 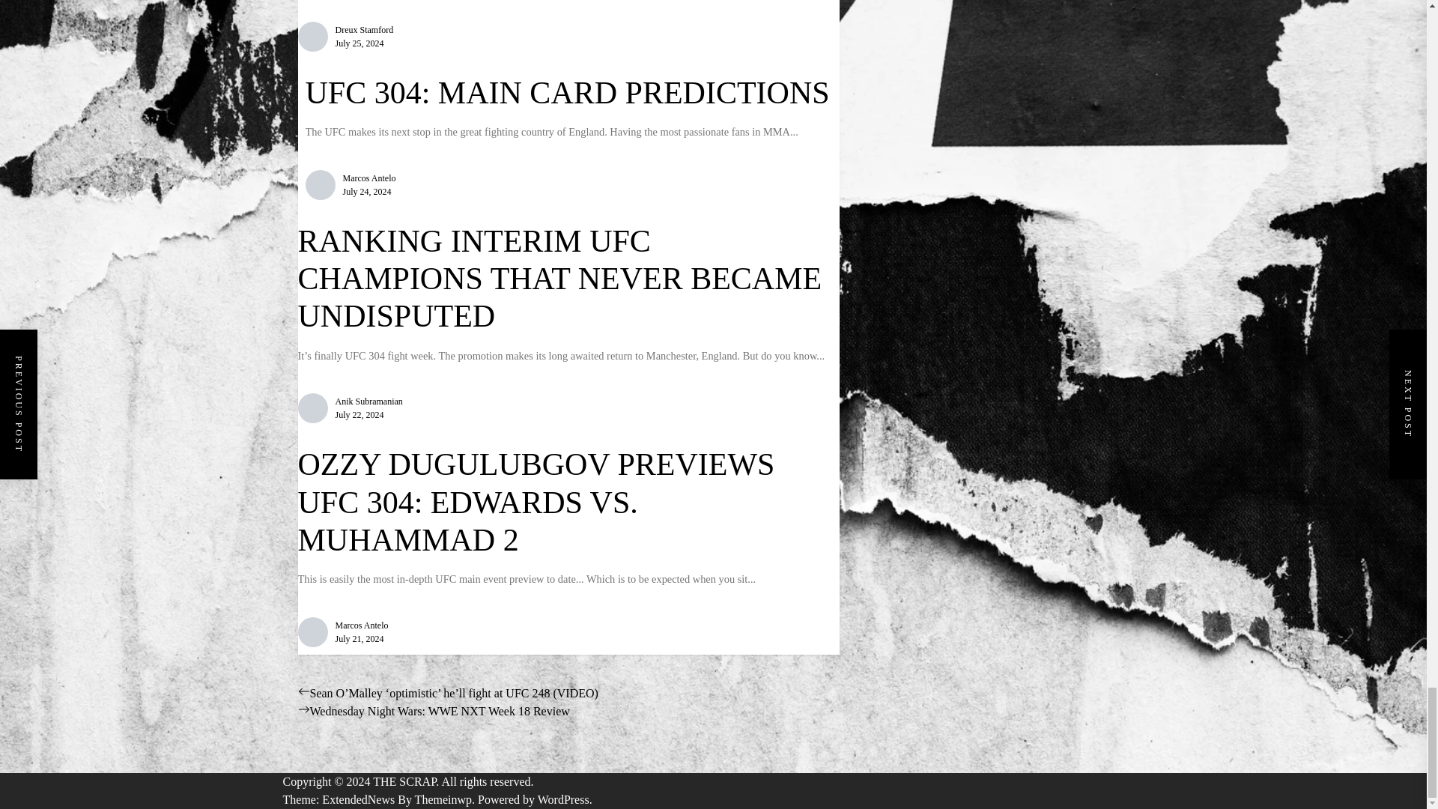 What do you see at coordinates (565, 799) in the screenshot?
I see `WordPress` at bounding box center [565, 799].